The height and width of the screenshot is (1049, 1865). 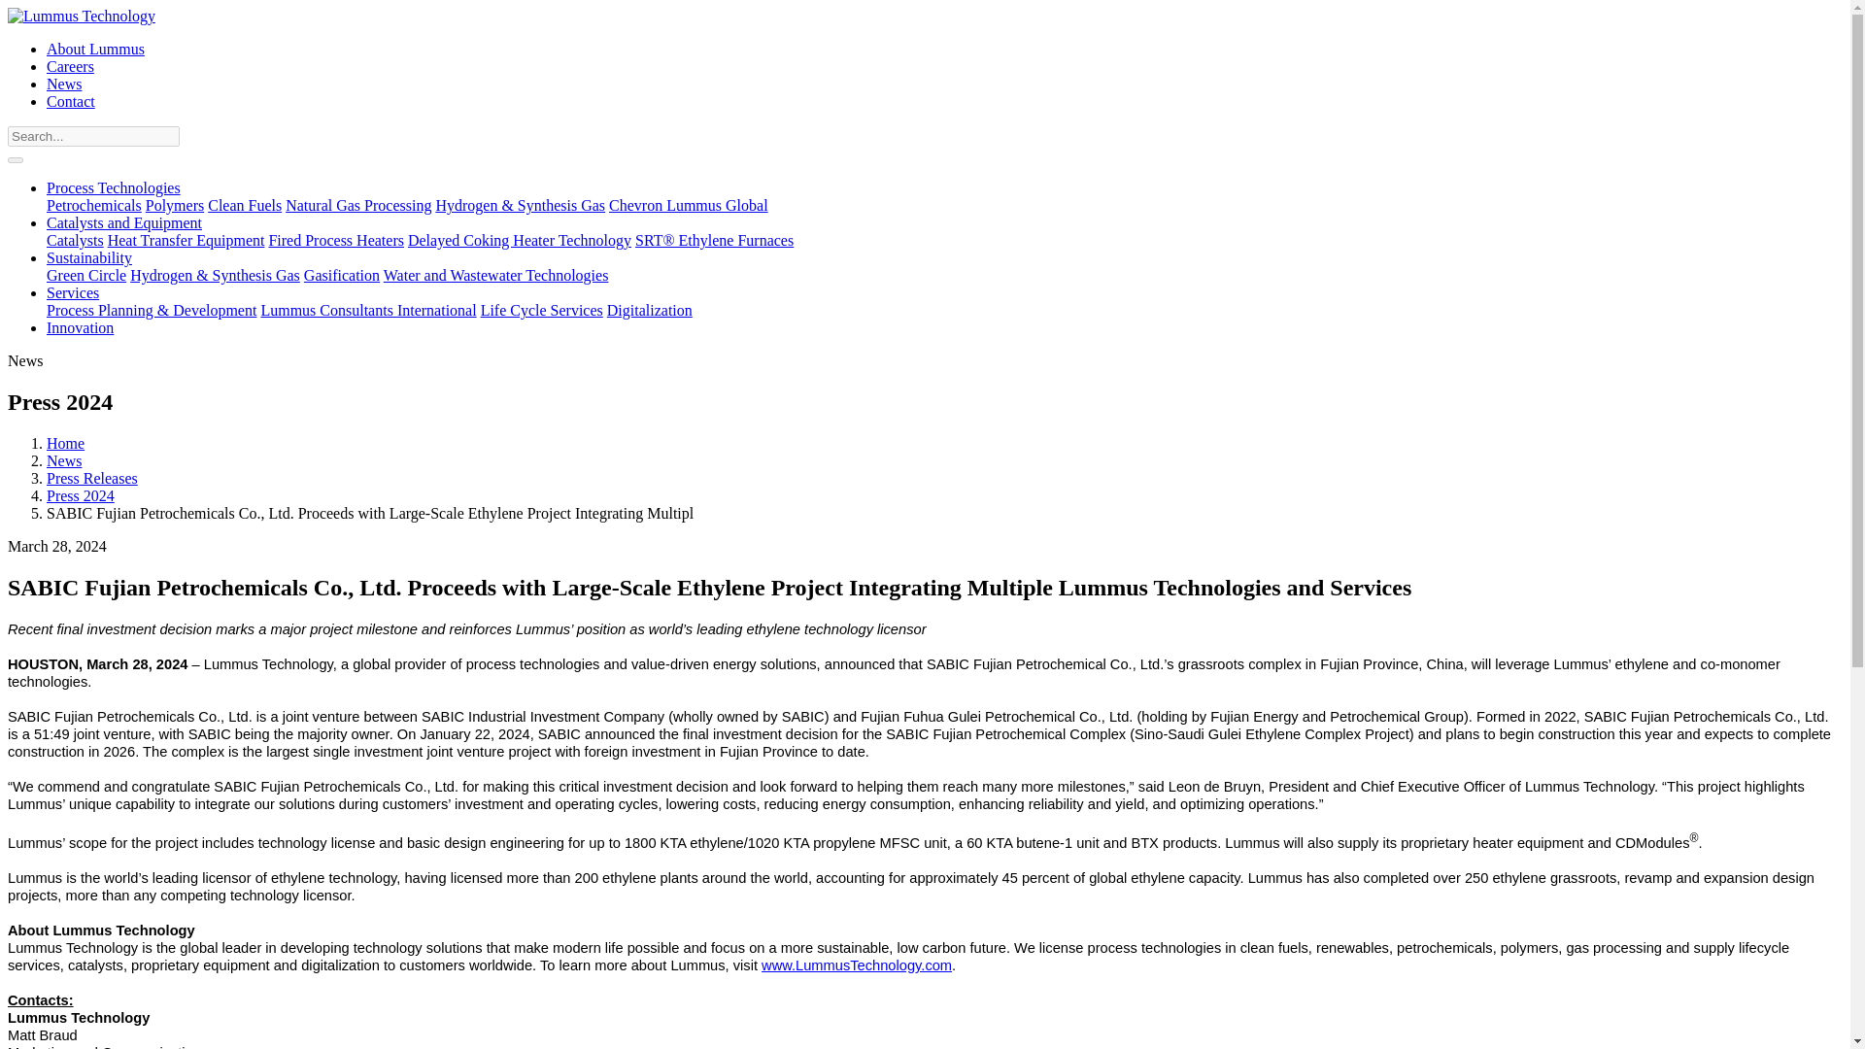 I want to click on Services, so click(x=72, y=291).